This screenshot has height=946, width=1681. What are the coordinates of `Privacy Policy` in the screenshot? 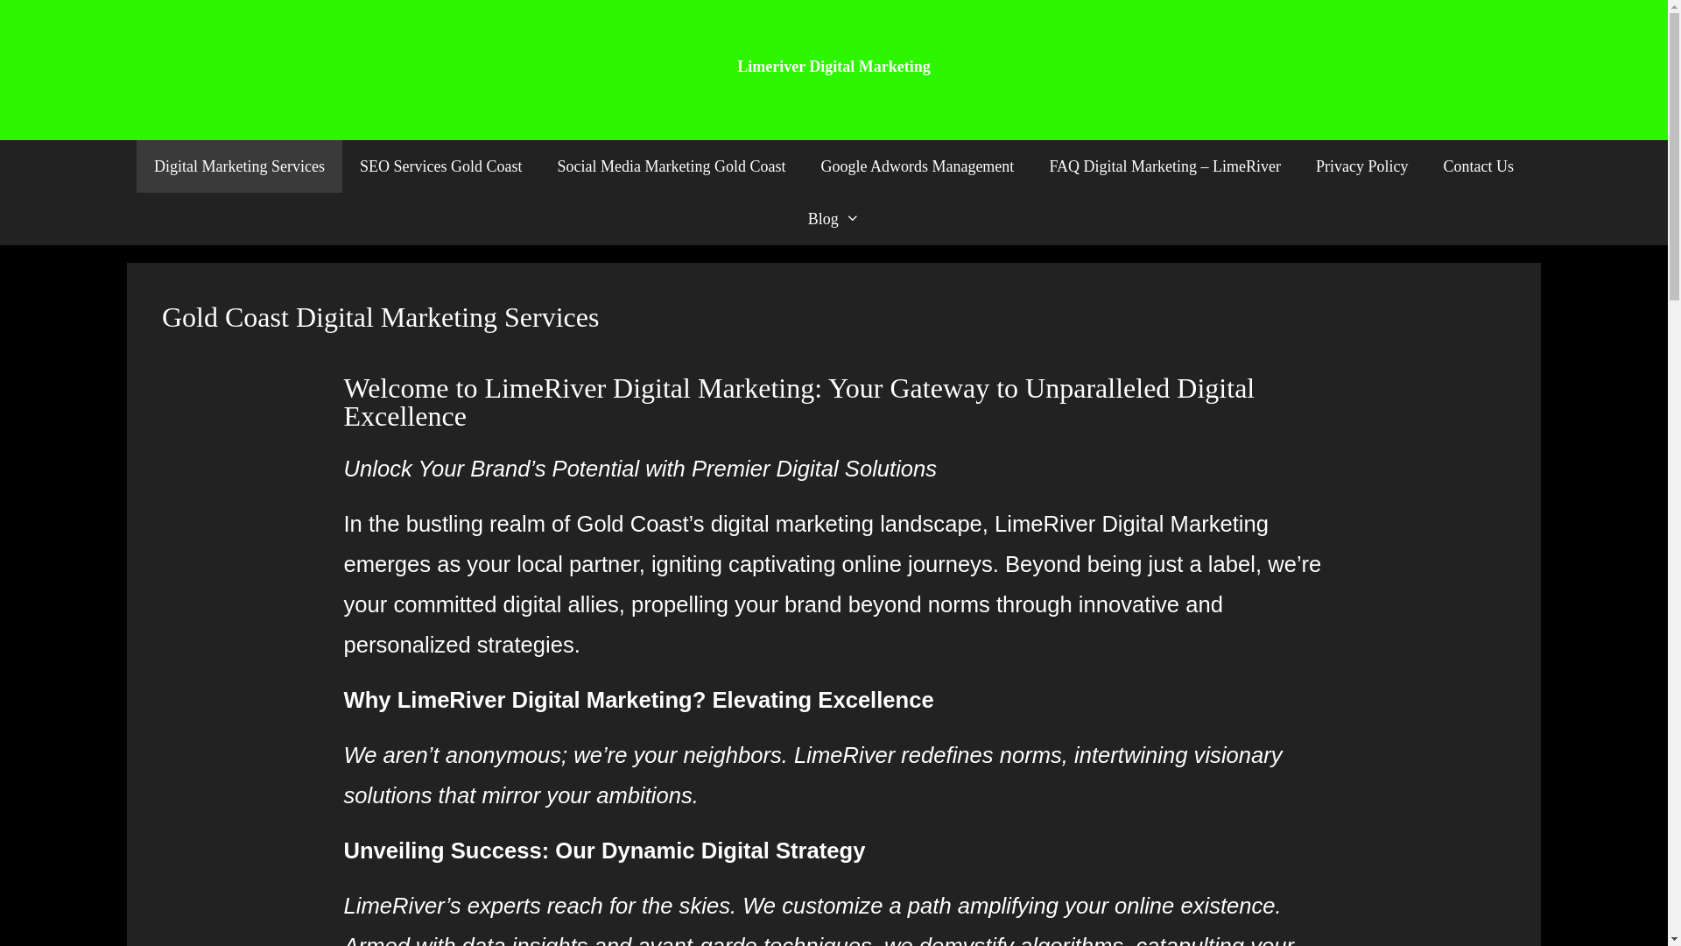 It's located at (1362, 166).